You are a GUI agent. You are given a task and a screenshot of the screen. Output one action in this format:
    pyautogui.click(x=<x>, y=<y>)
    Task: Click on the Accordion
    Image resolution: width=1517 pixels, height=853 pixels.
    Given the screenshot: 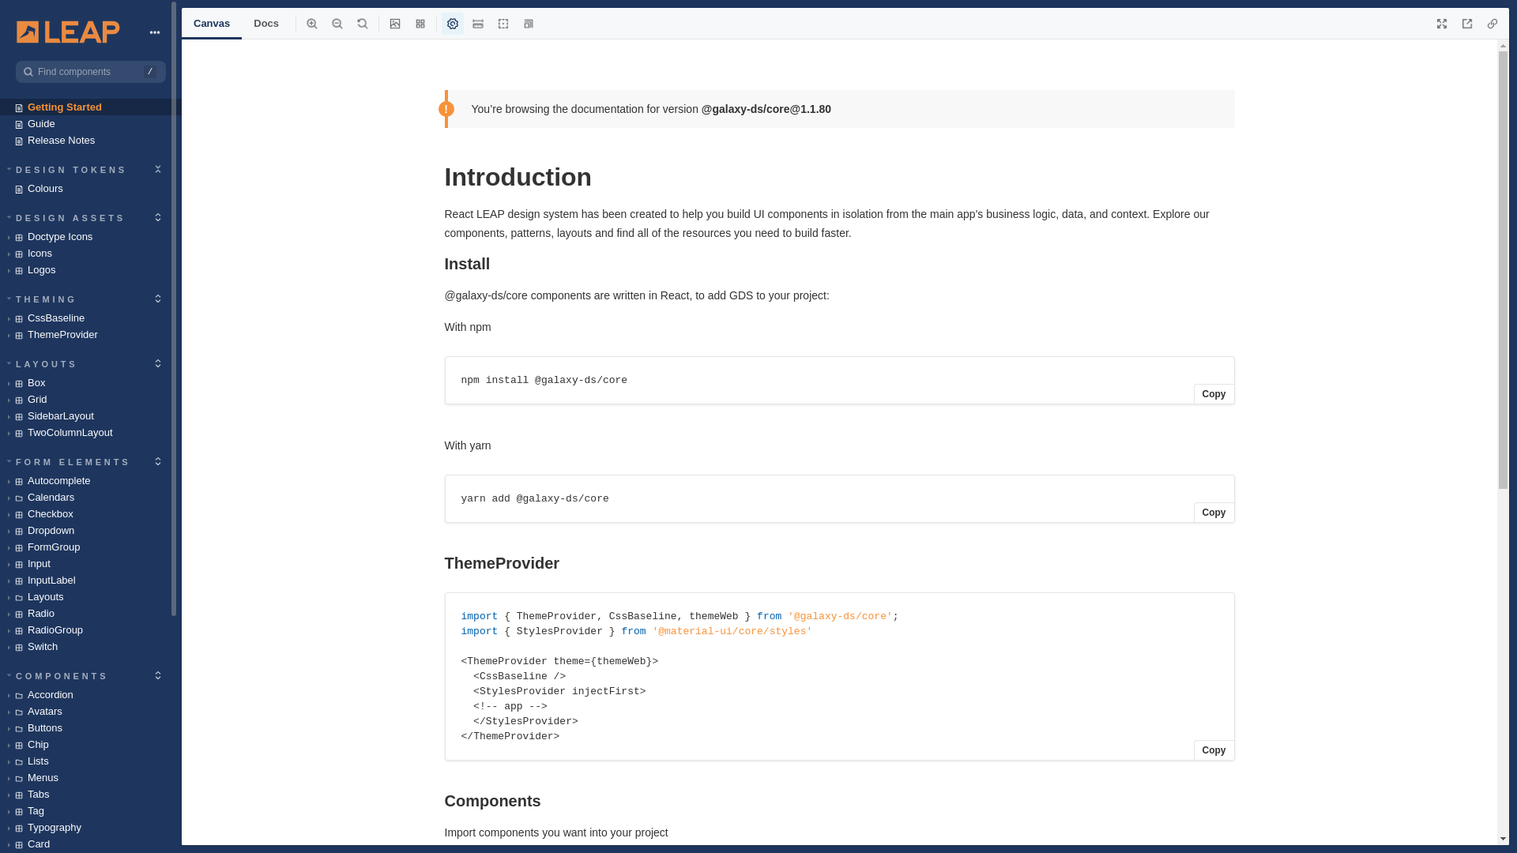 What is the action you would take?
    pyautogui.click(x=91, y=695)
    